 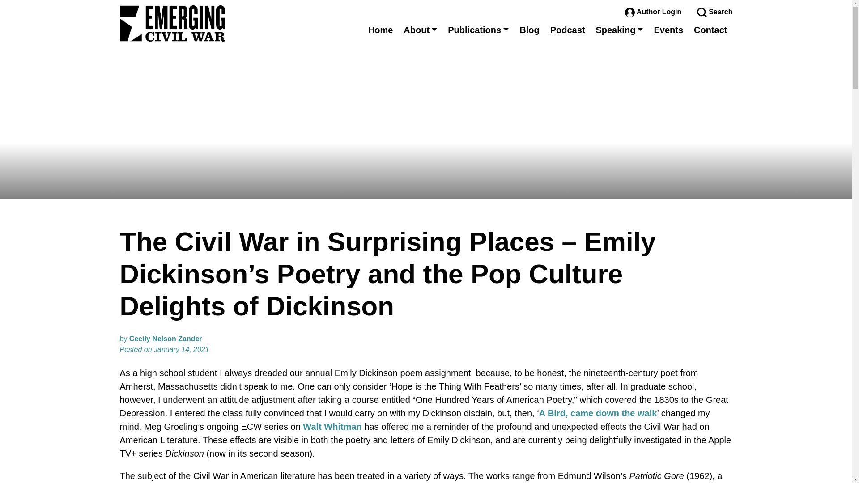 What do you see at coordinates (420, 30) in the screenshot?
I see `About` at bounding box center [420, 30].